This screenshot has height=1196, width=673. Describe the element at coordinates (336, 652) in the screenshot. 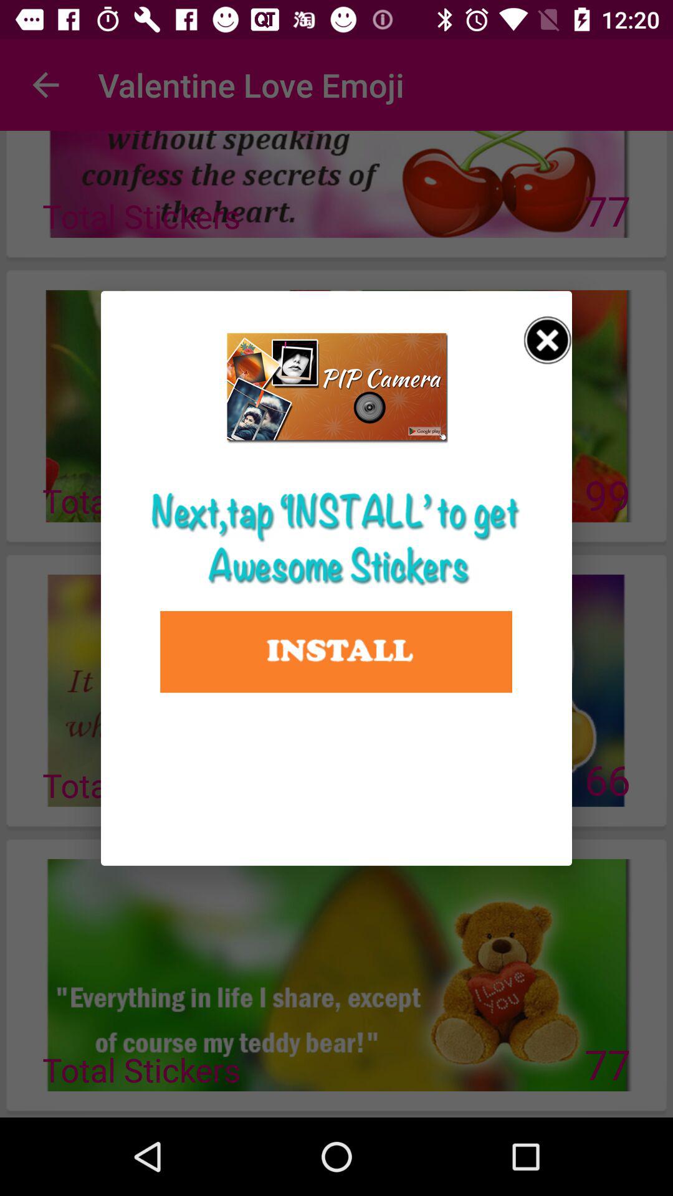

I see `install option` at that location.